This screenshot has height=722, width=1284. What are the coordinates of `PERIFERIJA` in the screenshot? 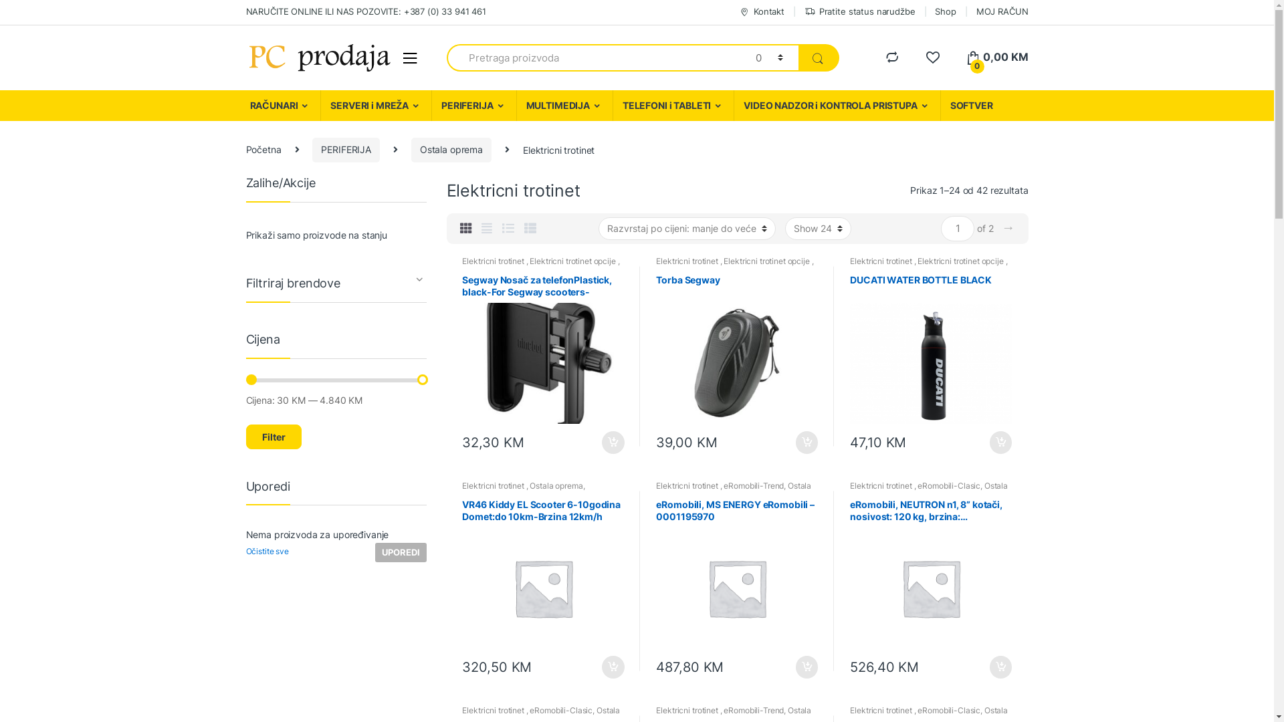 It's located at (734, 270).